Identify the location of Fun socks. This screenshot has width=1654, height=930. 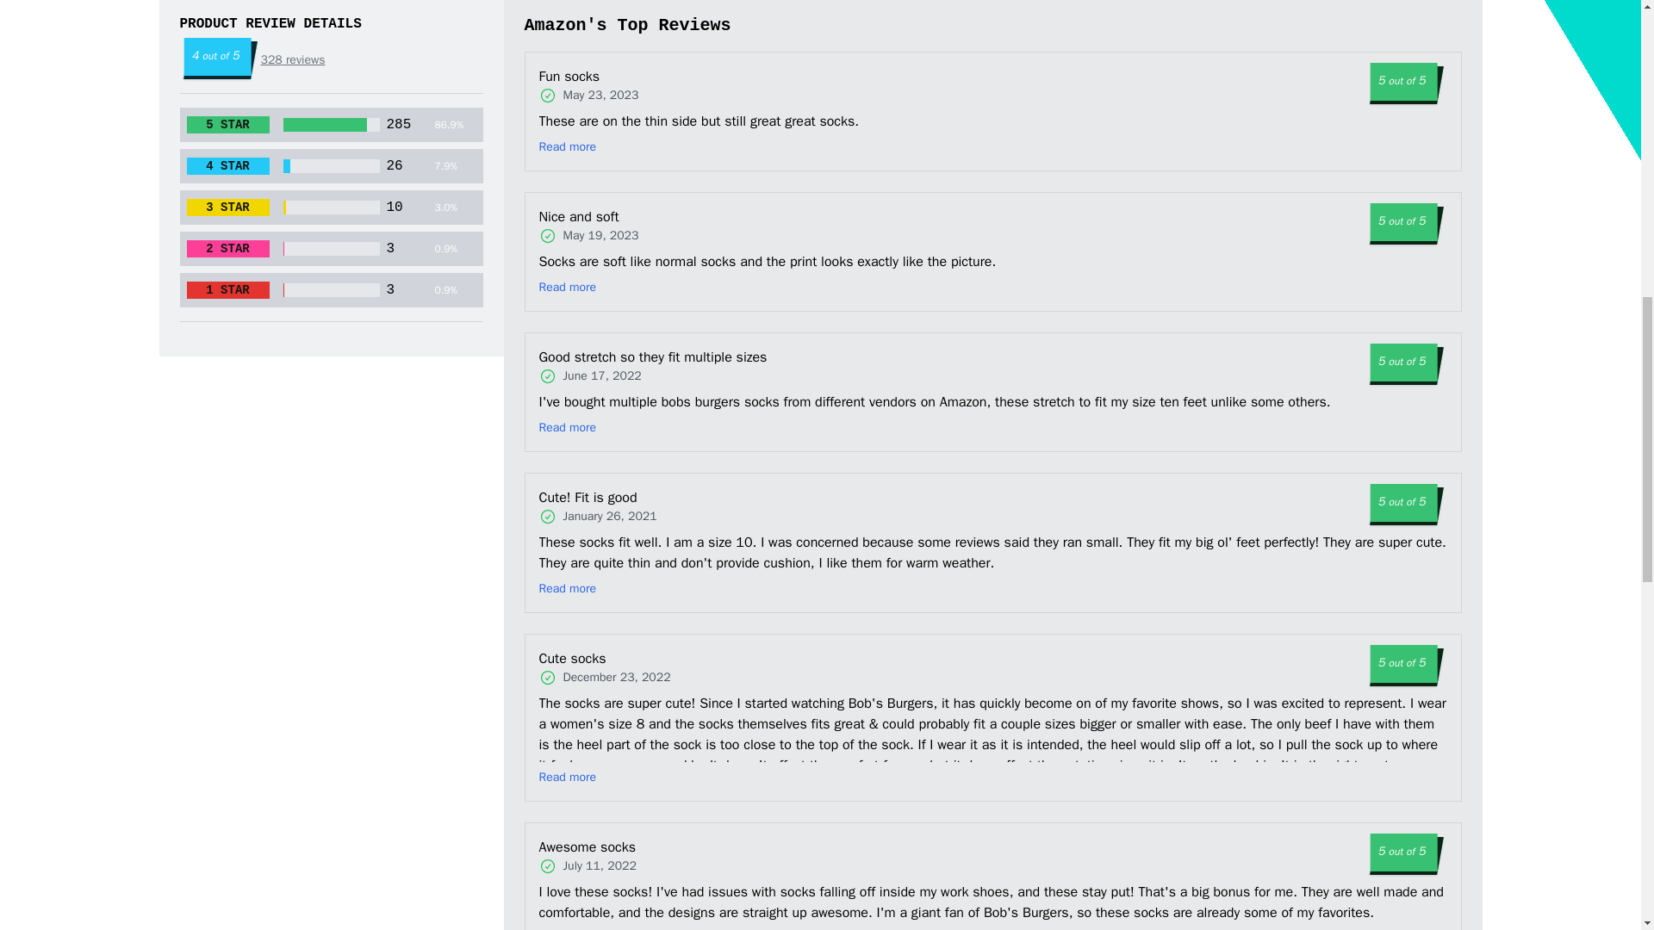
(606, 76).